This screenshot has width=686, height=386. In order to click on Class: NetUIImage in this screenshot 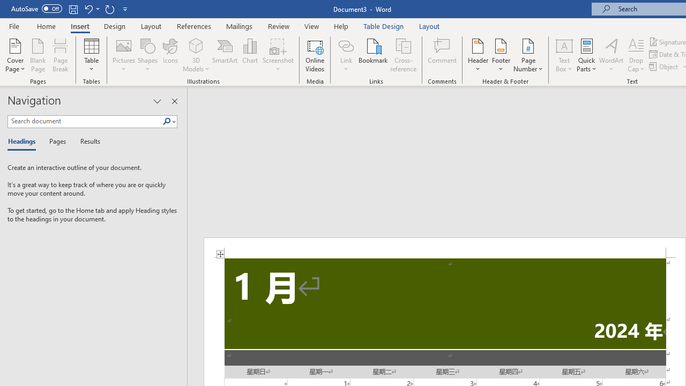, I will do `click(167, 121)`.